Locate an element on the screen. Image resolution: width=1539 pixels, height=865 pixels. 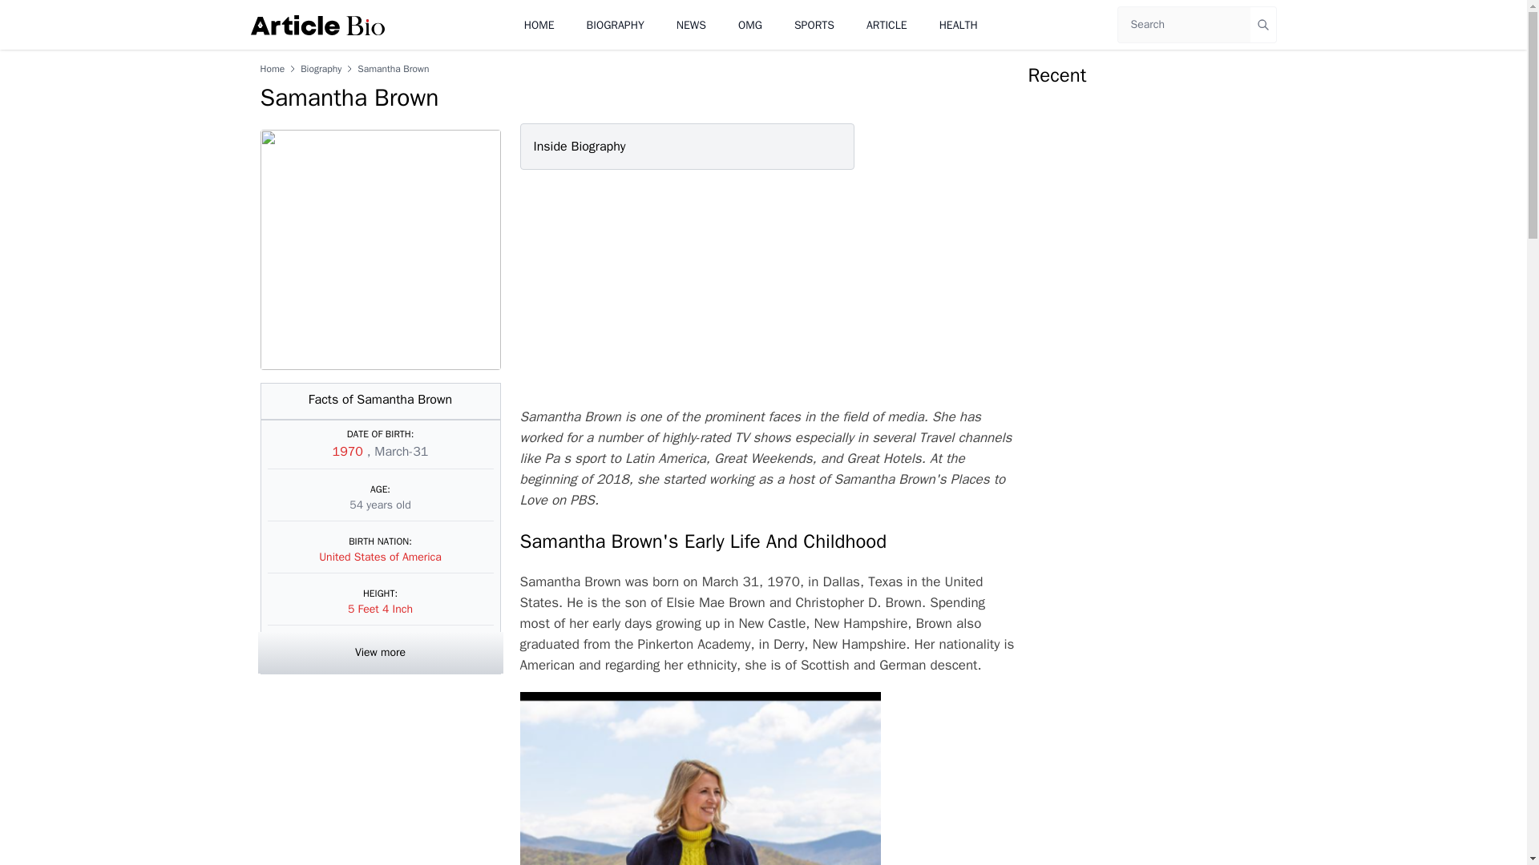
BIOGRAPHY is located at coordinates (616, 24).